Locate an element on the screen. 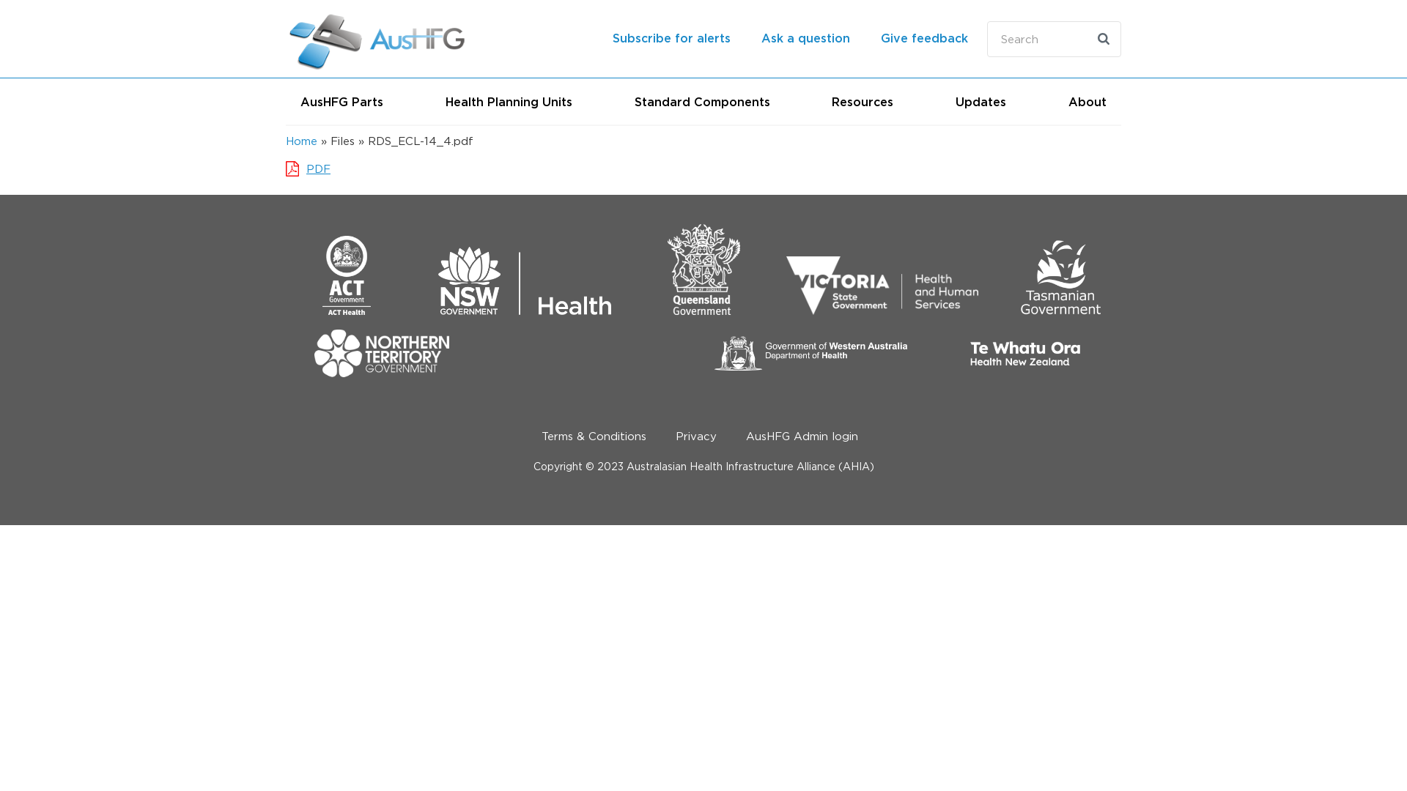  About is located at coordinates (1087, 103).